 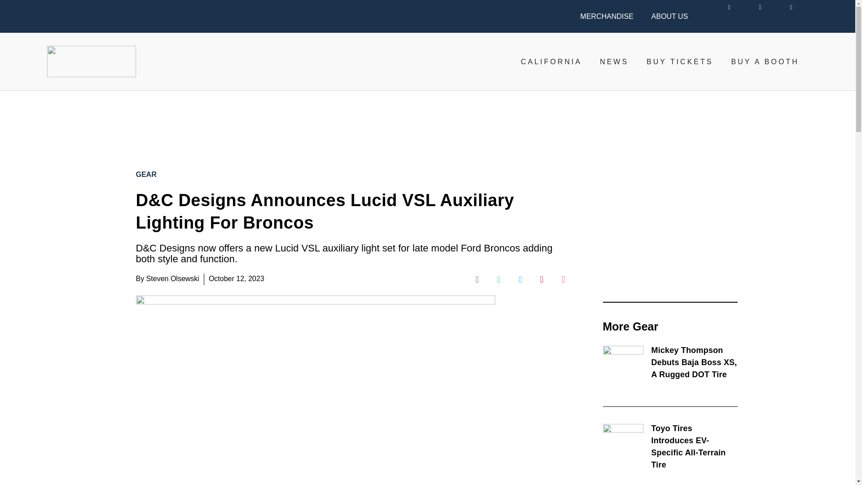 What do you see at coordinates (551, 62) in the screenshot?
I see `CALIFORNIA` at bounding box center [551, 62].